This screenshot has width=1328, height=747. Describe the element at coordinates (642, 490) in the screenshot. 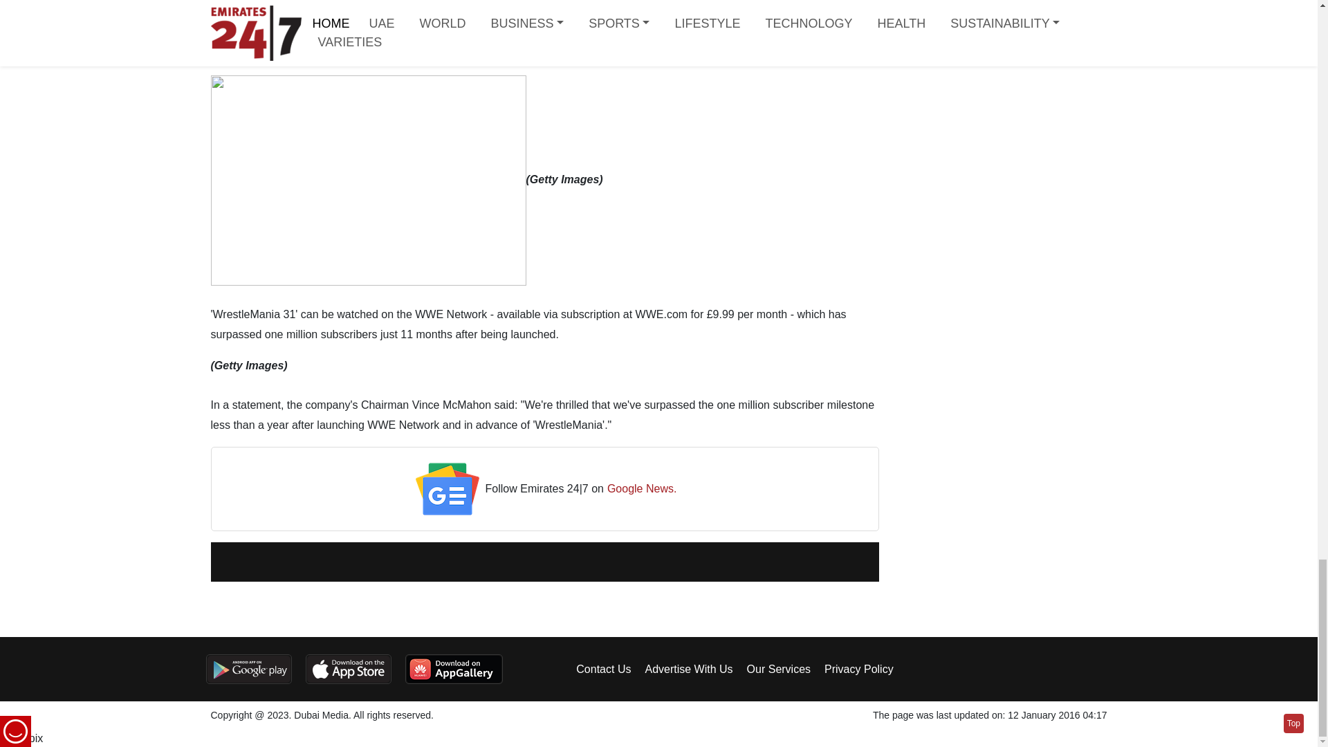

I see `Google News.` at that location.